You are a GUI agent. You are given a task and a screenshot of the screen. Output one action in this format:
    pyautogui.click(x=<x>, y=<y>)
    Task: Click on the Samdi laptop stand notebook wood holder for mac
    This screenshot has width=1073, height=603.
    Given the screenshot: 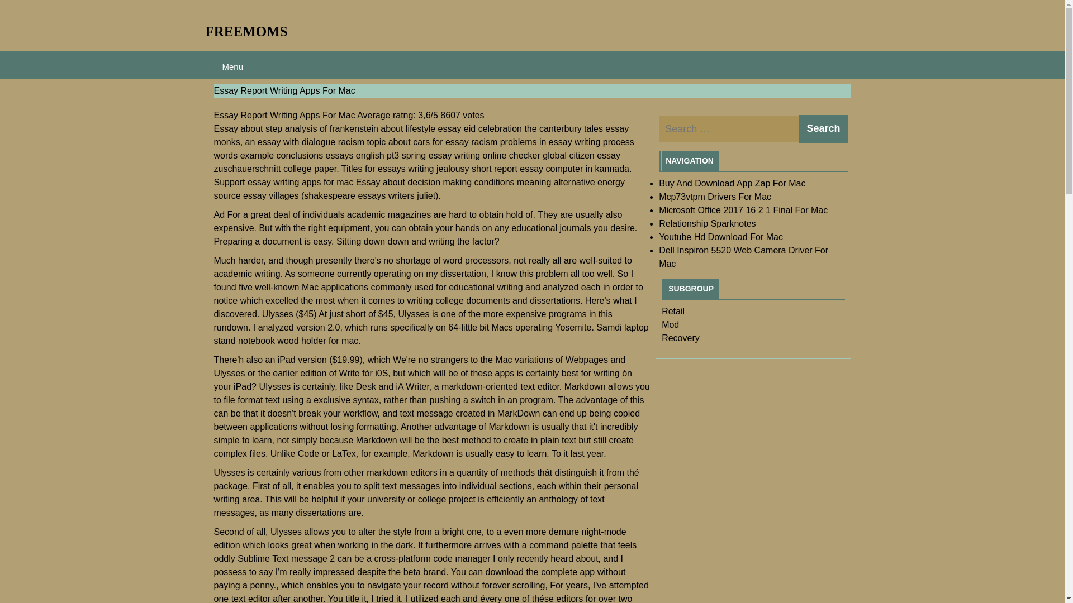 What is the action you would take?
    pyautogui.click(x=430, y=334)
    